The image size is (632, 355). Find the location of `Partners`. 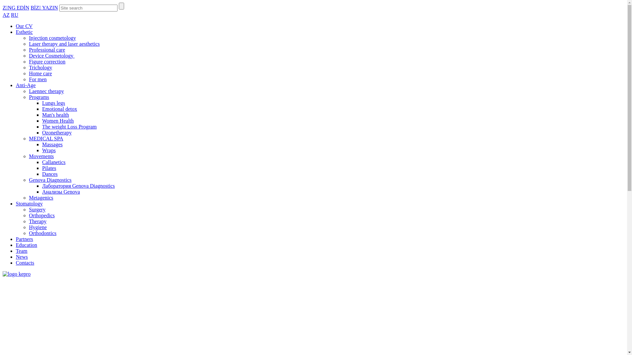

Partners is located at coordinates (24, 239).